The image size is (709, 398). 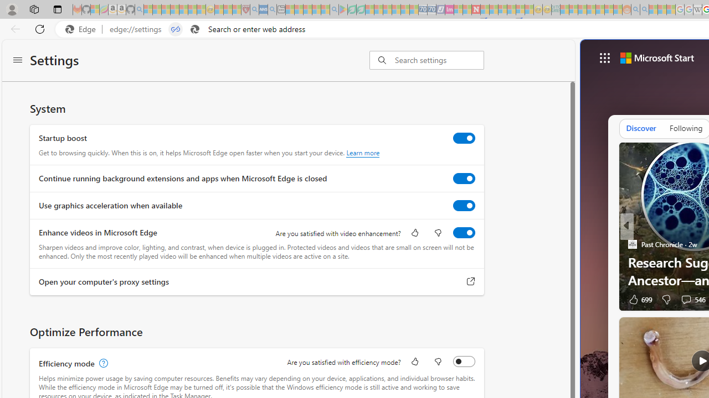 I want to click on 14 Common Myths Debunked By Scientific Facts - Sleeping, so click(x=494, y=10).